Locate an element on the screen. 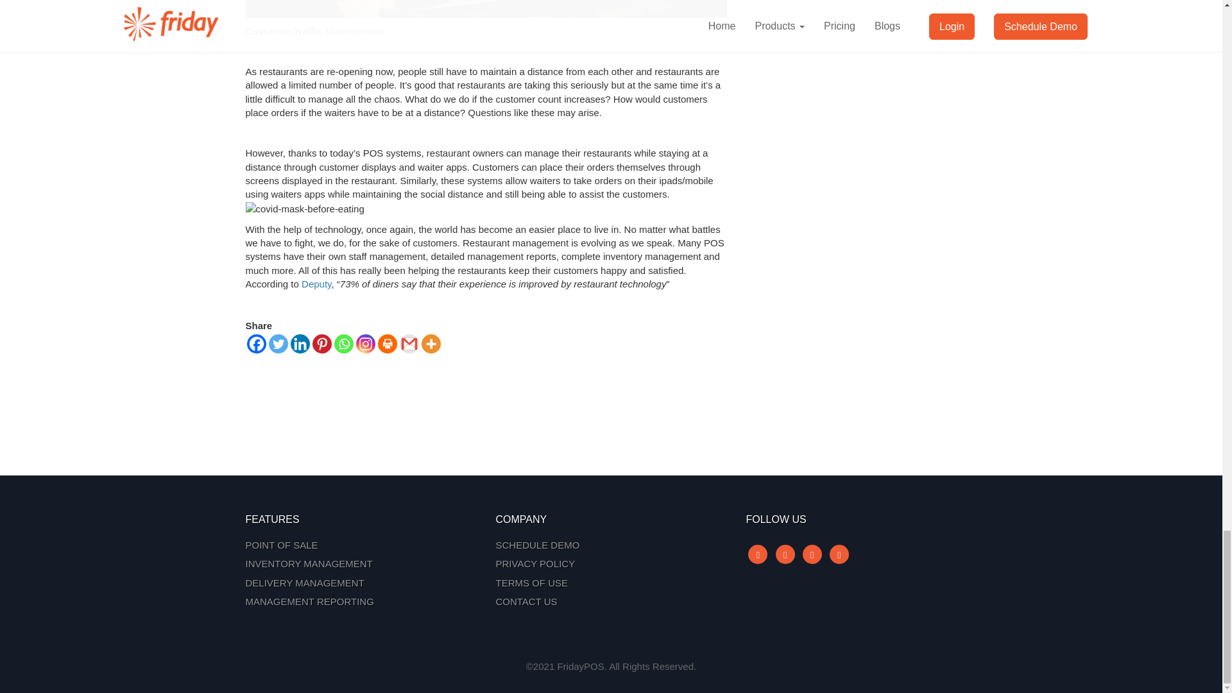  POINT OF SALE is located at coordinates (361, 545).